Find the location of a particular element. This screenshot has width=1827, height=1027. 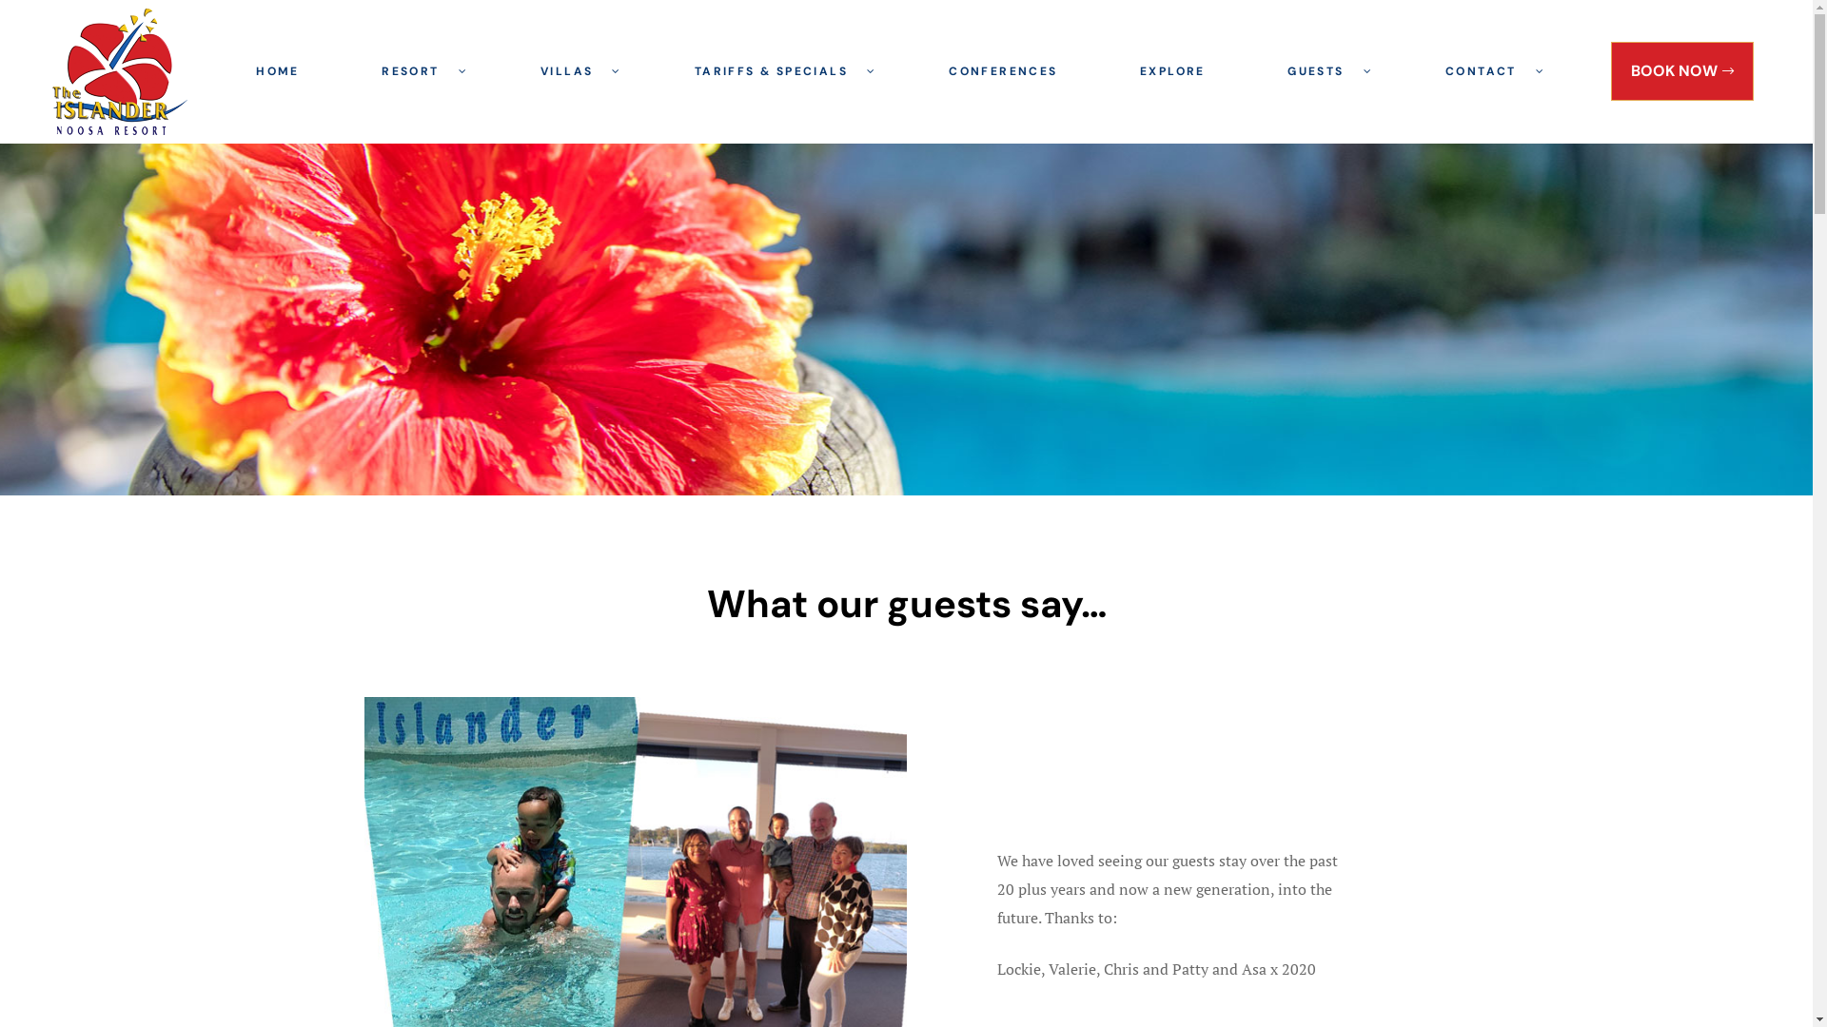

CONFERENCES is located at coordinates (1004, 71).